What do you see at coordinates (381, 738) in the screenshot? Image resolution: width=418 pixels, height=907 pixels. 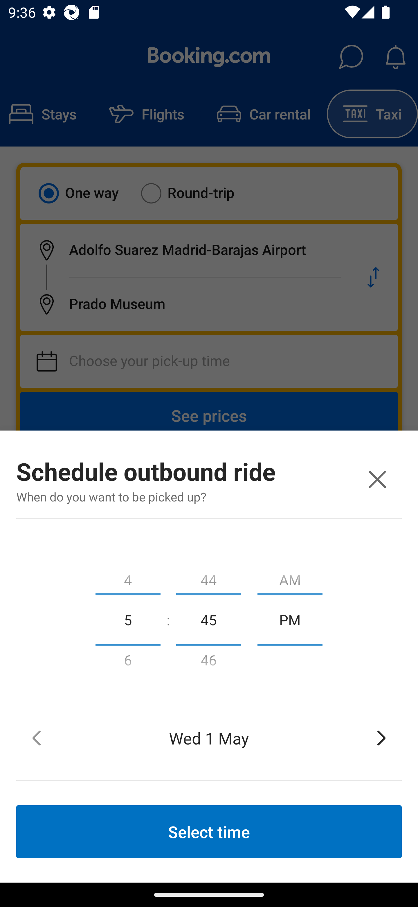 I see `Tap to move forward to the next date` at bounding box center [381, 738].